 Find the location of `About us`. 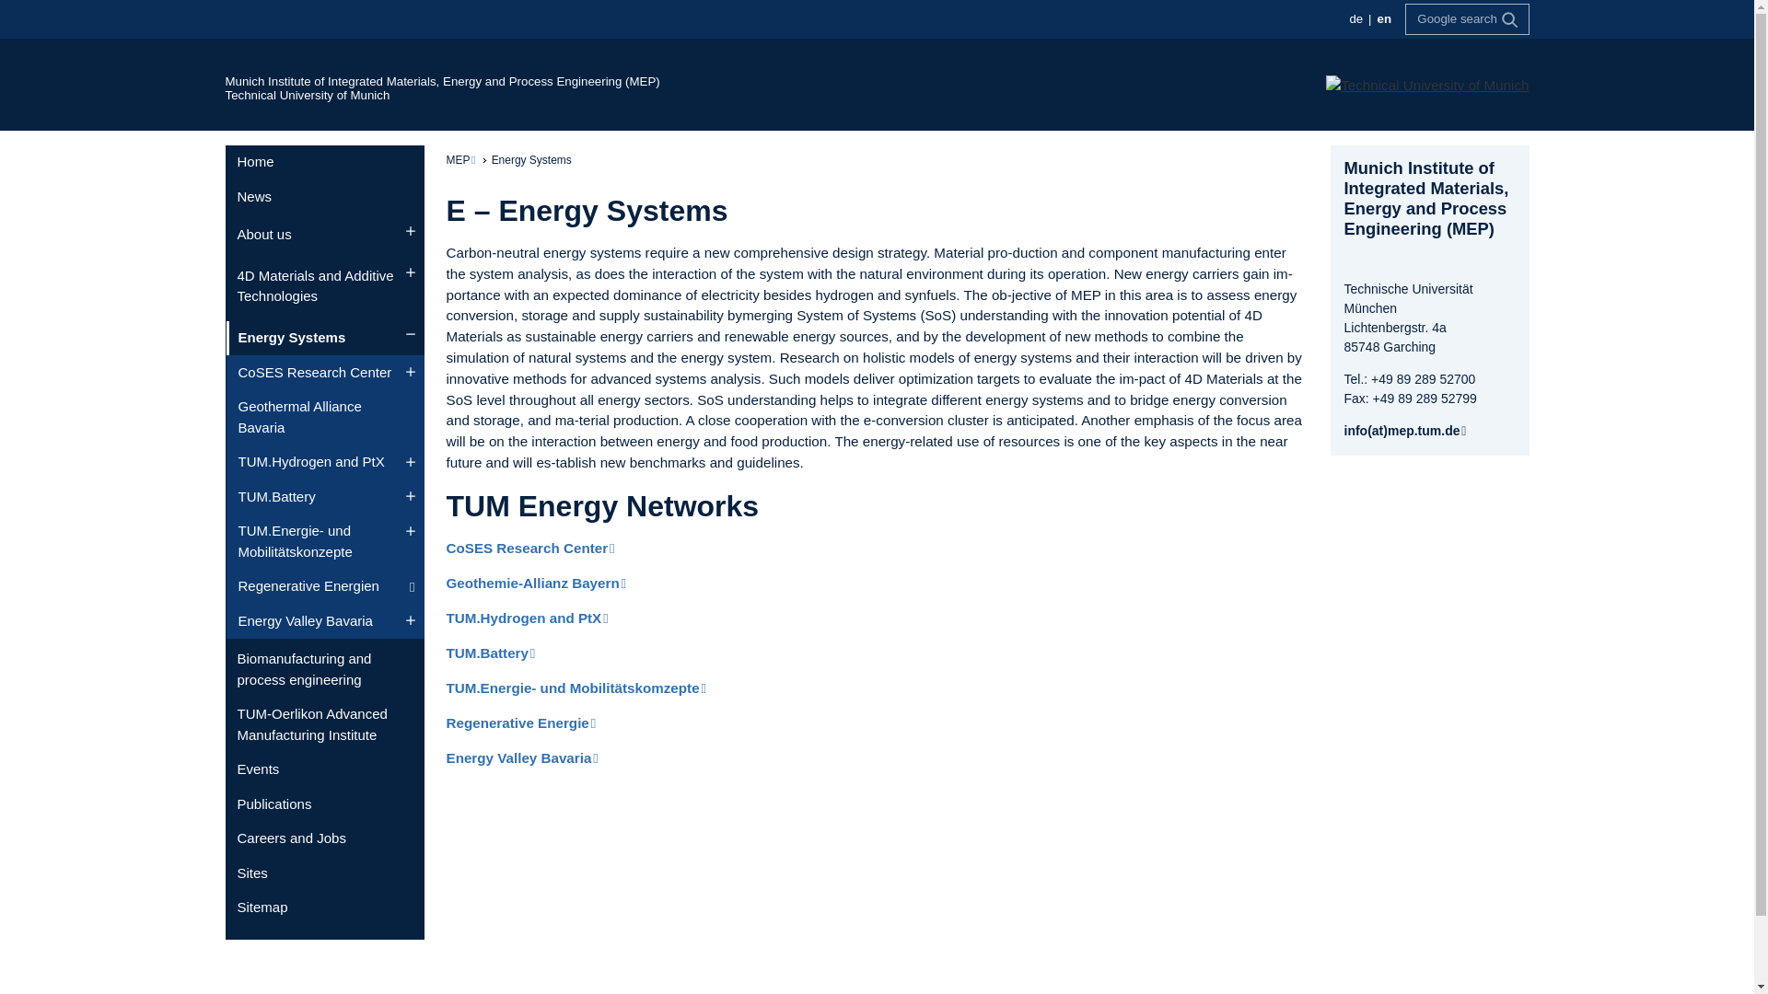

About us is located at coordinates (324, 235).